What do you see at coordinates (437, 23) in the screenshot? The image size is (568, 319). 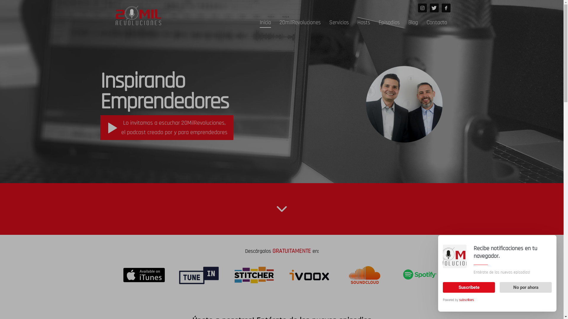 I see `Contacto` at bounding box center [437, 23].